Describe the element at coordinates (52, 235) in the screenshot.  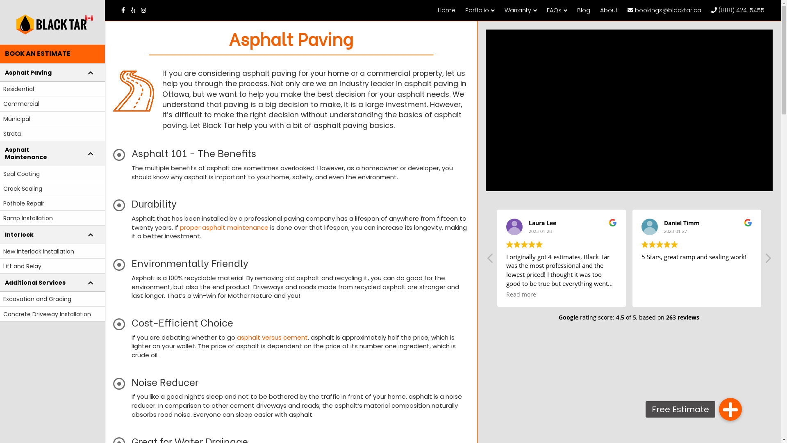
I see `Interlock` at that location.